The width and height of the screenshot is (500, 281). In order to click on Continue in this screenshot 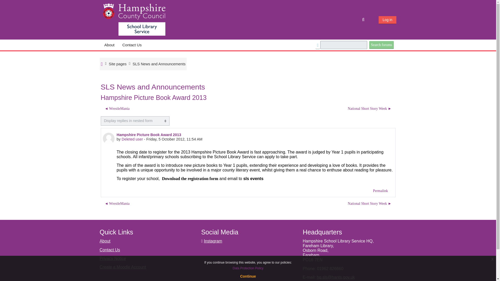, I will do `click(248, 276)`.